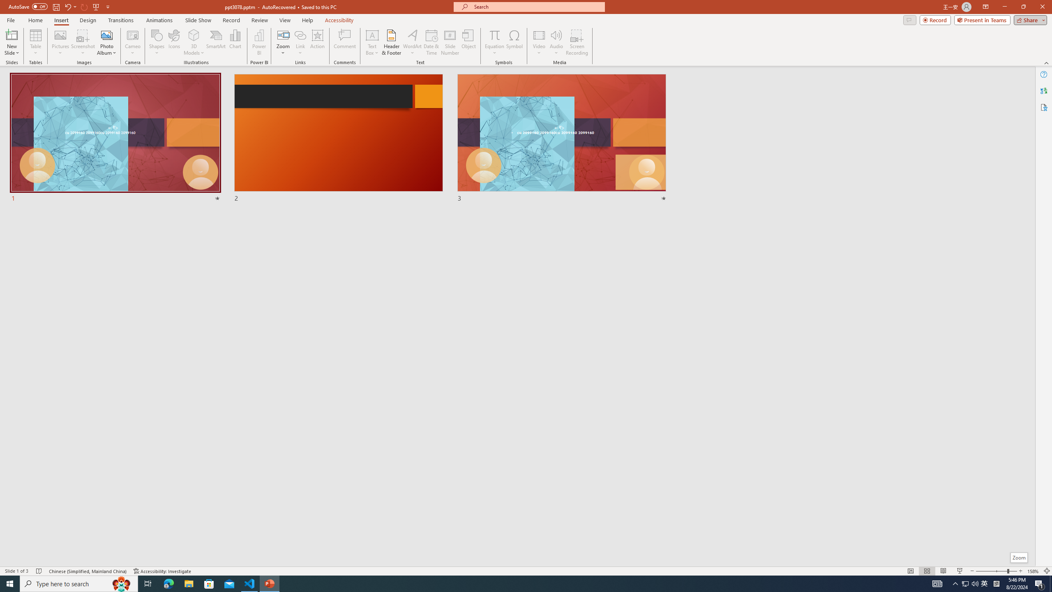 The image size is (1052, 592). I want to click on WordArt, so click(412, 42).